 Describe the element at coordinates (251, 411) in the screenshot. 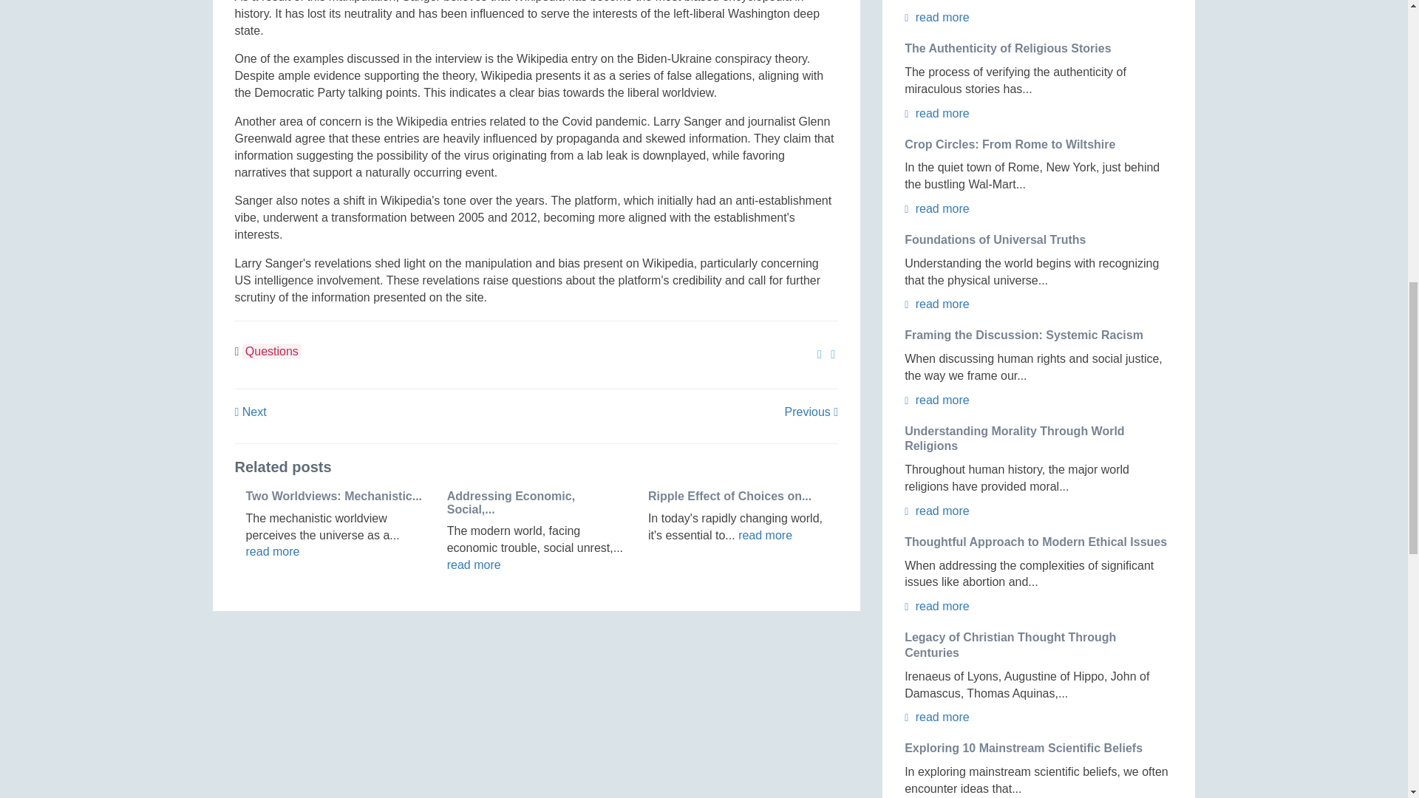

I see `Next` at that location.